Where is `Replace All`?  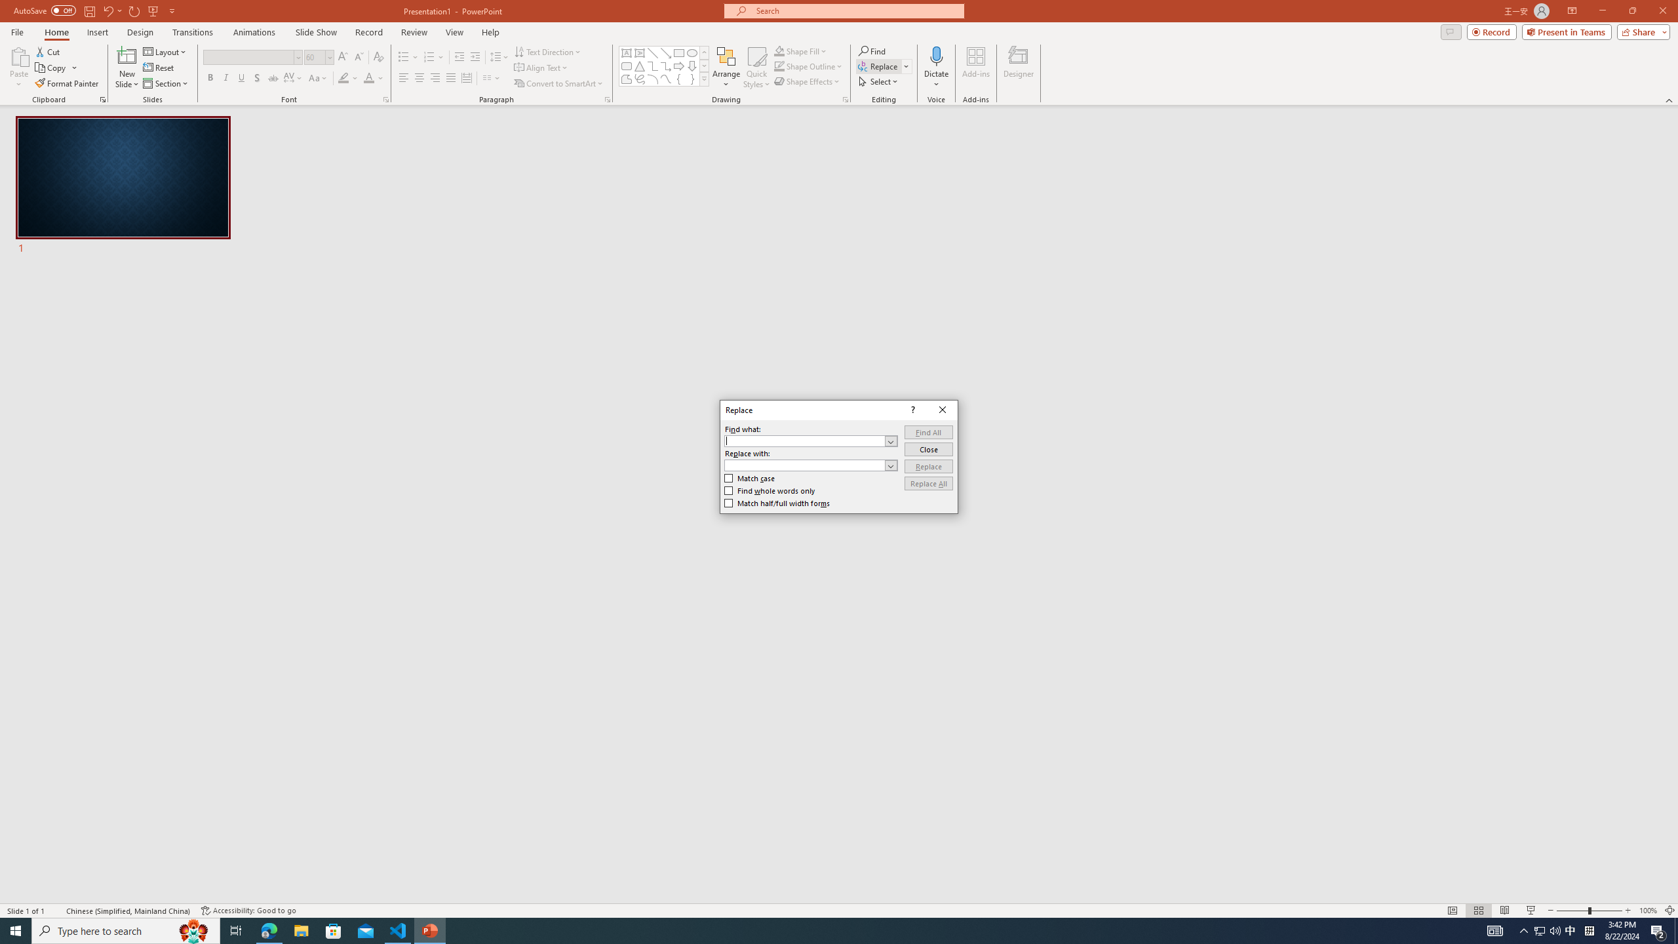
Replace All is located at coordinates (928, 482).